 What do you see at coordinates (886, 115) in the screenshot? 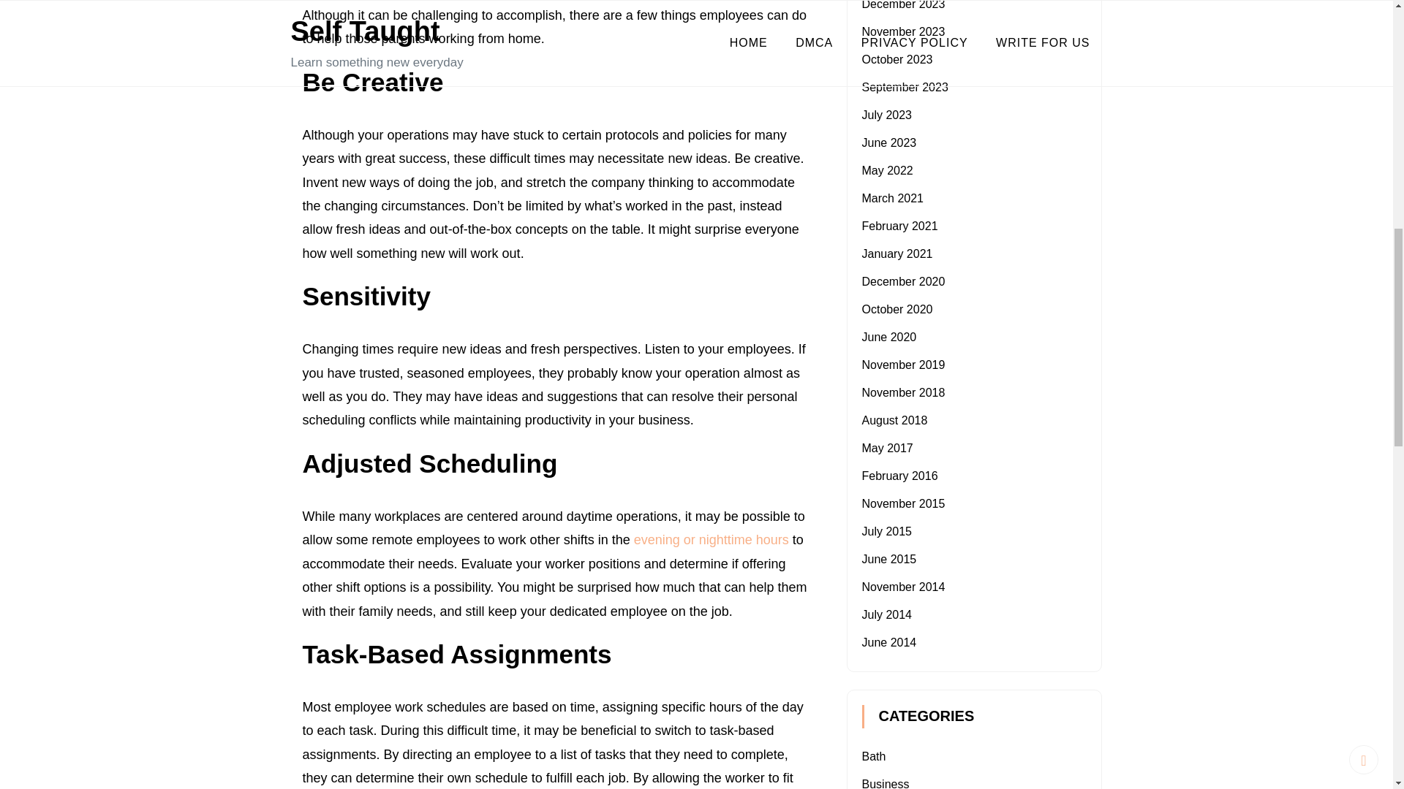
I see `July 2023` at bounding box center [886, 115].